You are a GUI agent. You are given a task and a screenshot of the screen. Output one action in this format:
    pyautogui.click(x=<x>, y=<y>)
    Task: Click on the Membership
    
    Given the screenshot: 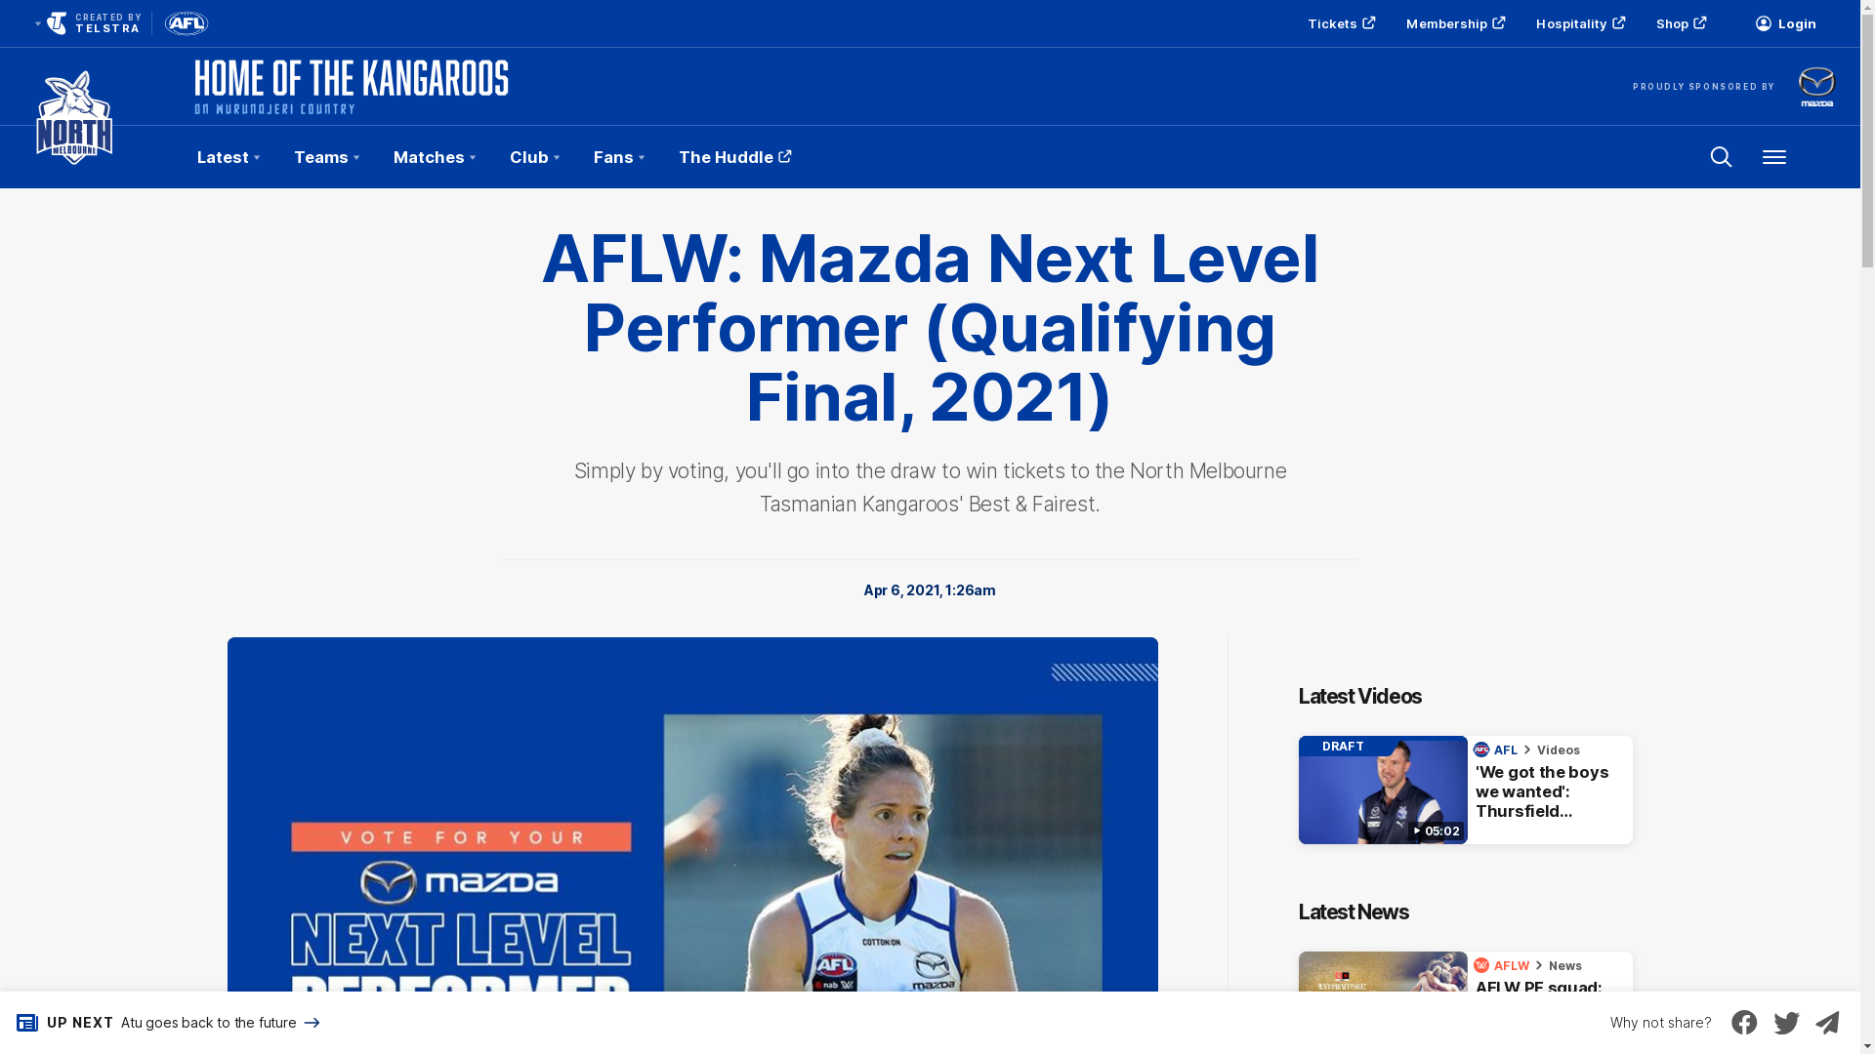 What is the action you would take?
    pyautogui.click(x=1453, y=23)
    